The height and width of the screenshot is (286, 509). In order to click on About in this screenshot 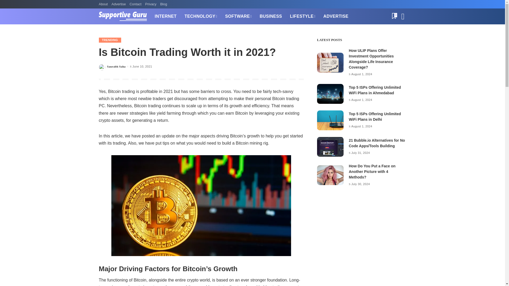, I will do `click(104, 4)`.